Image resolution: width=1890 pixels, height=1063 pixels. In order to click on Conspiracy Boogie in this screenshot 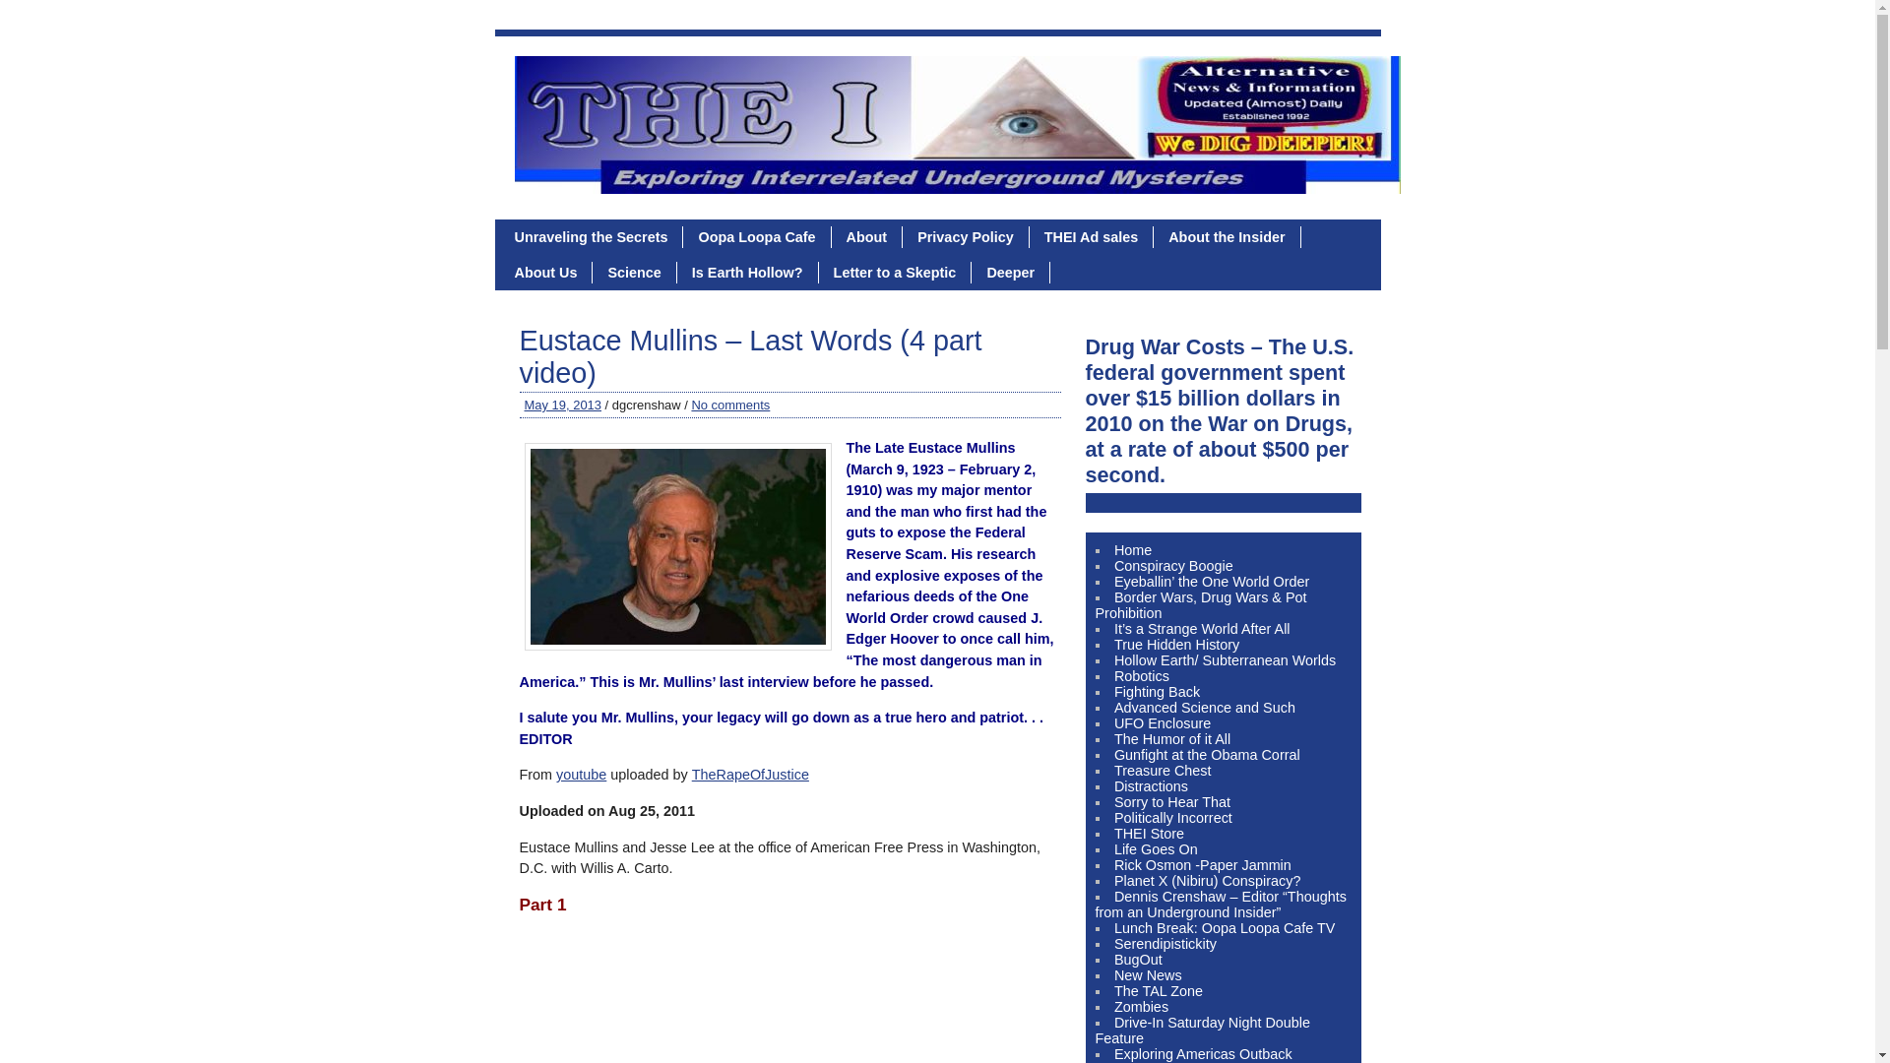, I will do `click(1173, 566)`.